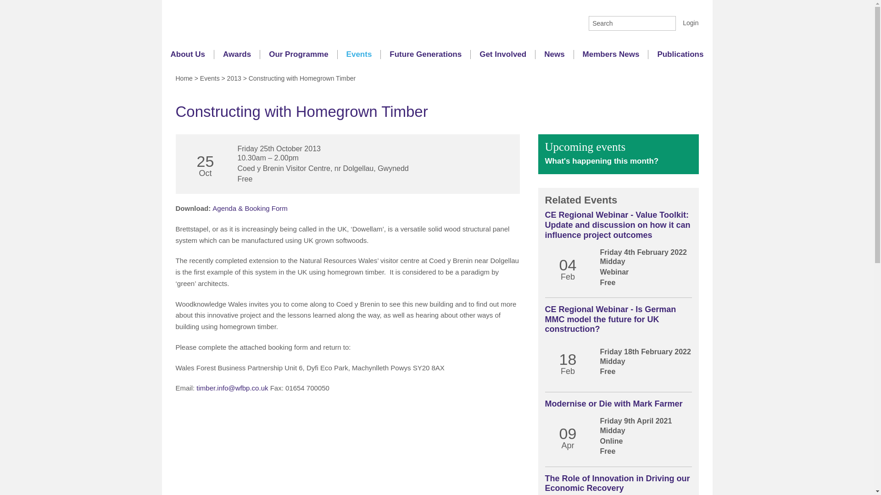 This screenshot has height=495, width=881. What do you see at coordinates (187, 54) in the screenshot?
I see `About Us` at bounding box center [187, 54].